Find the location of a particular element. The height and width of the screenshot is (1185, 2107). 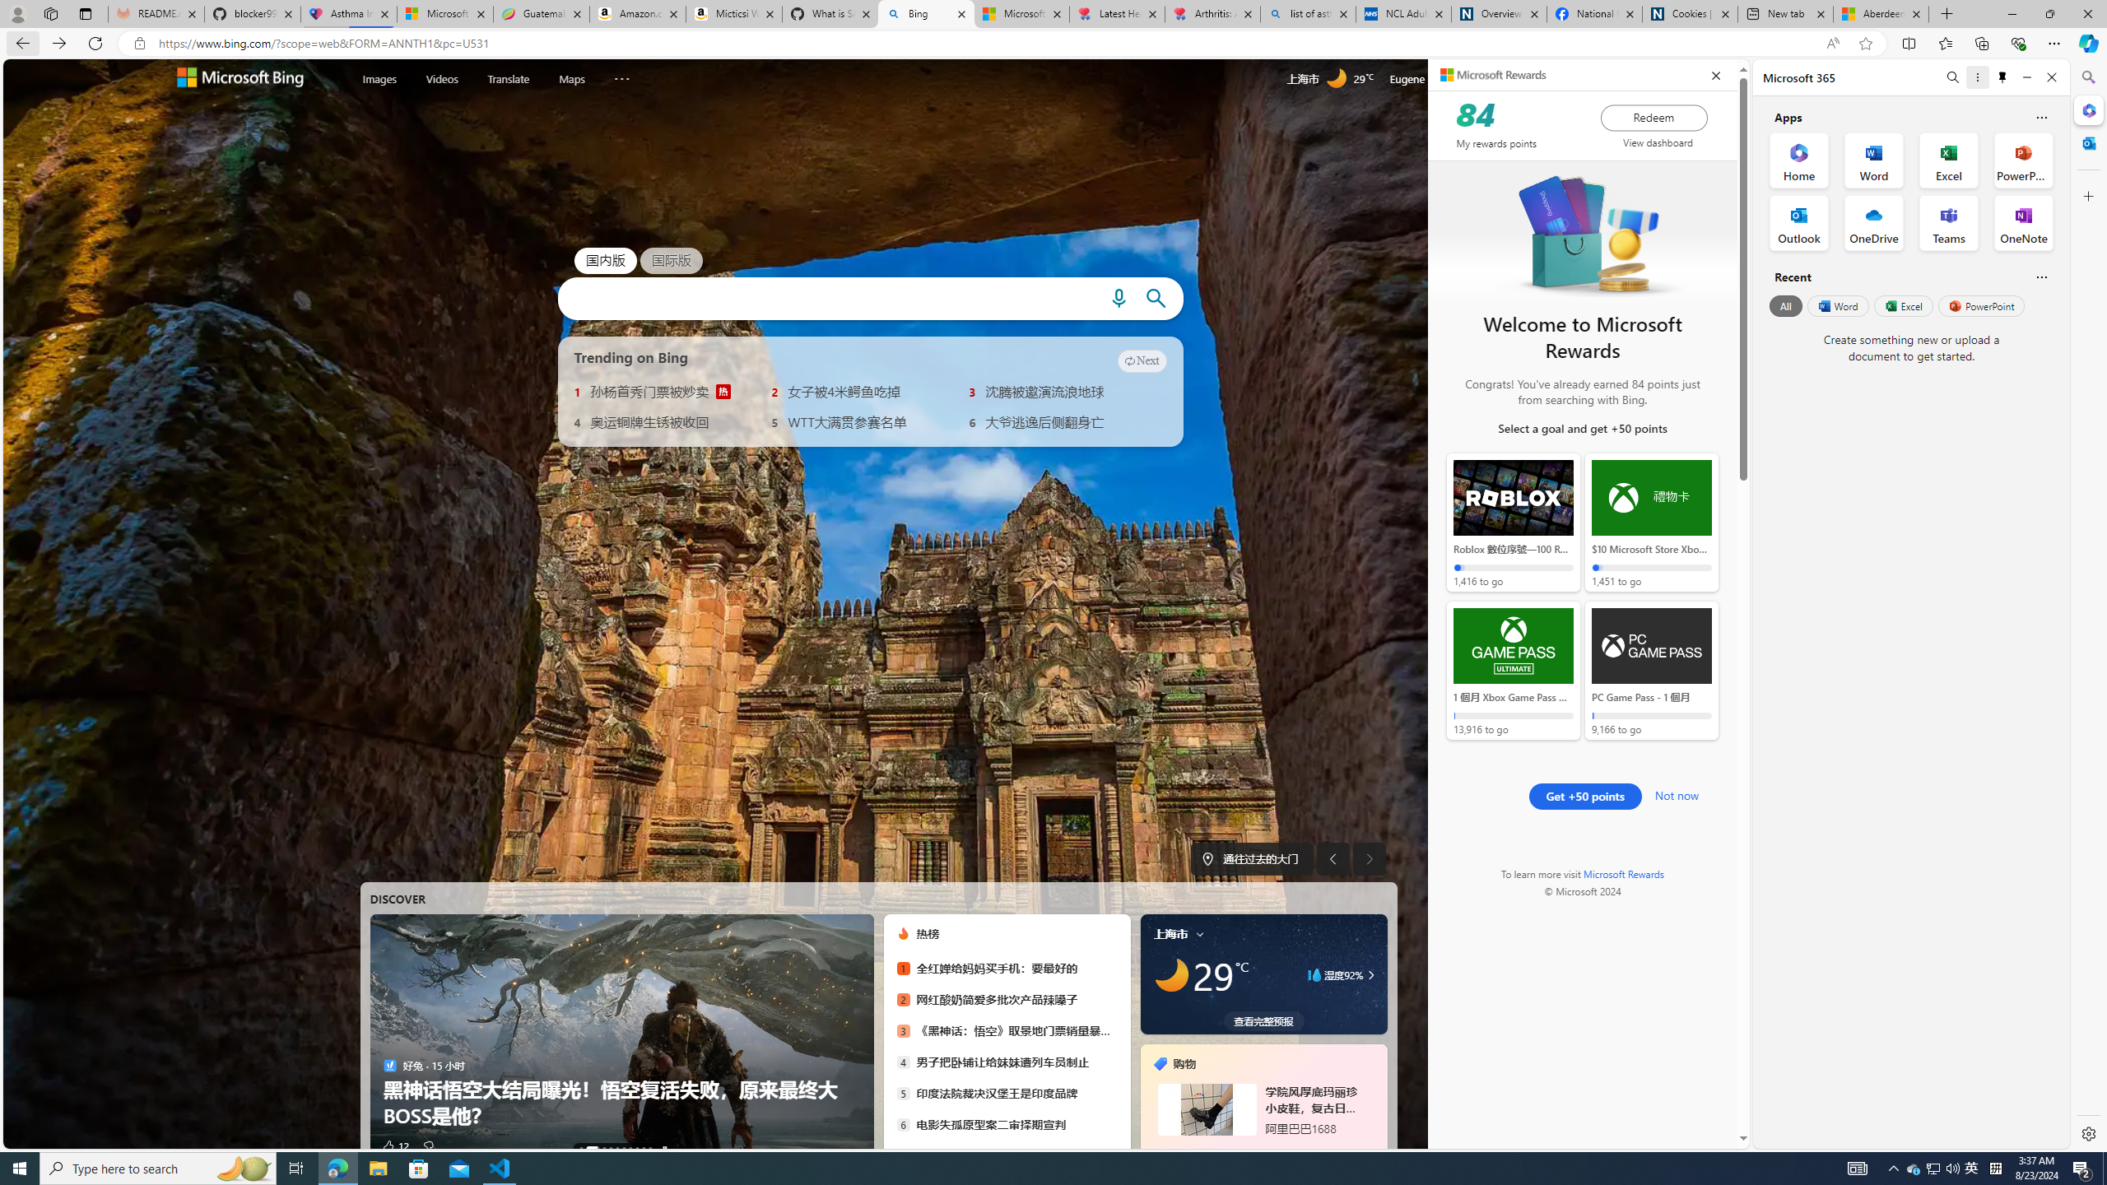

Excel is located at coordinates (1903, 305).